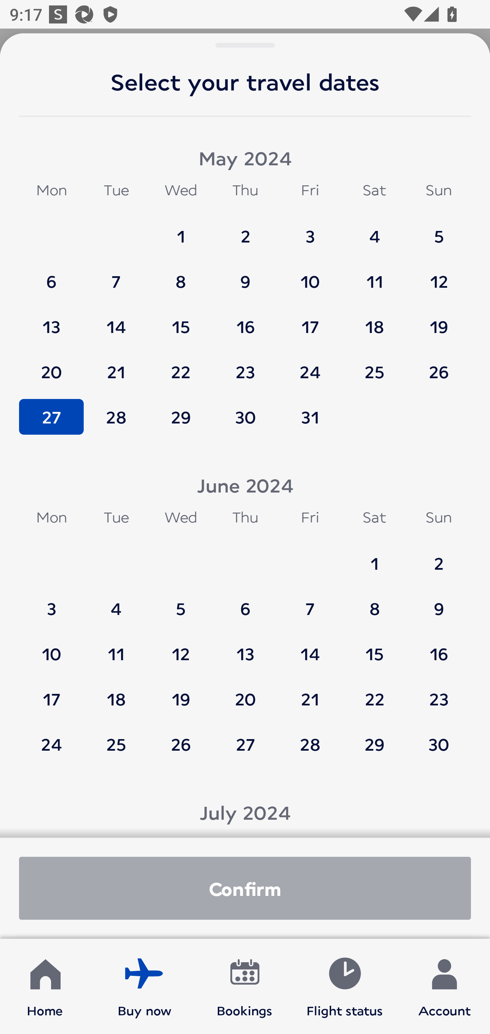  I want to click on 15, so click(374, 648).